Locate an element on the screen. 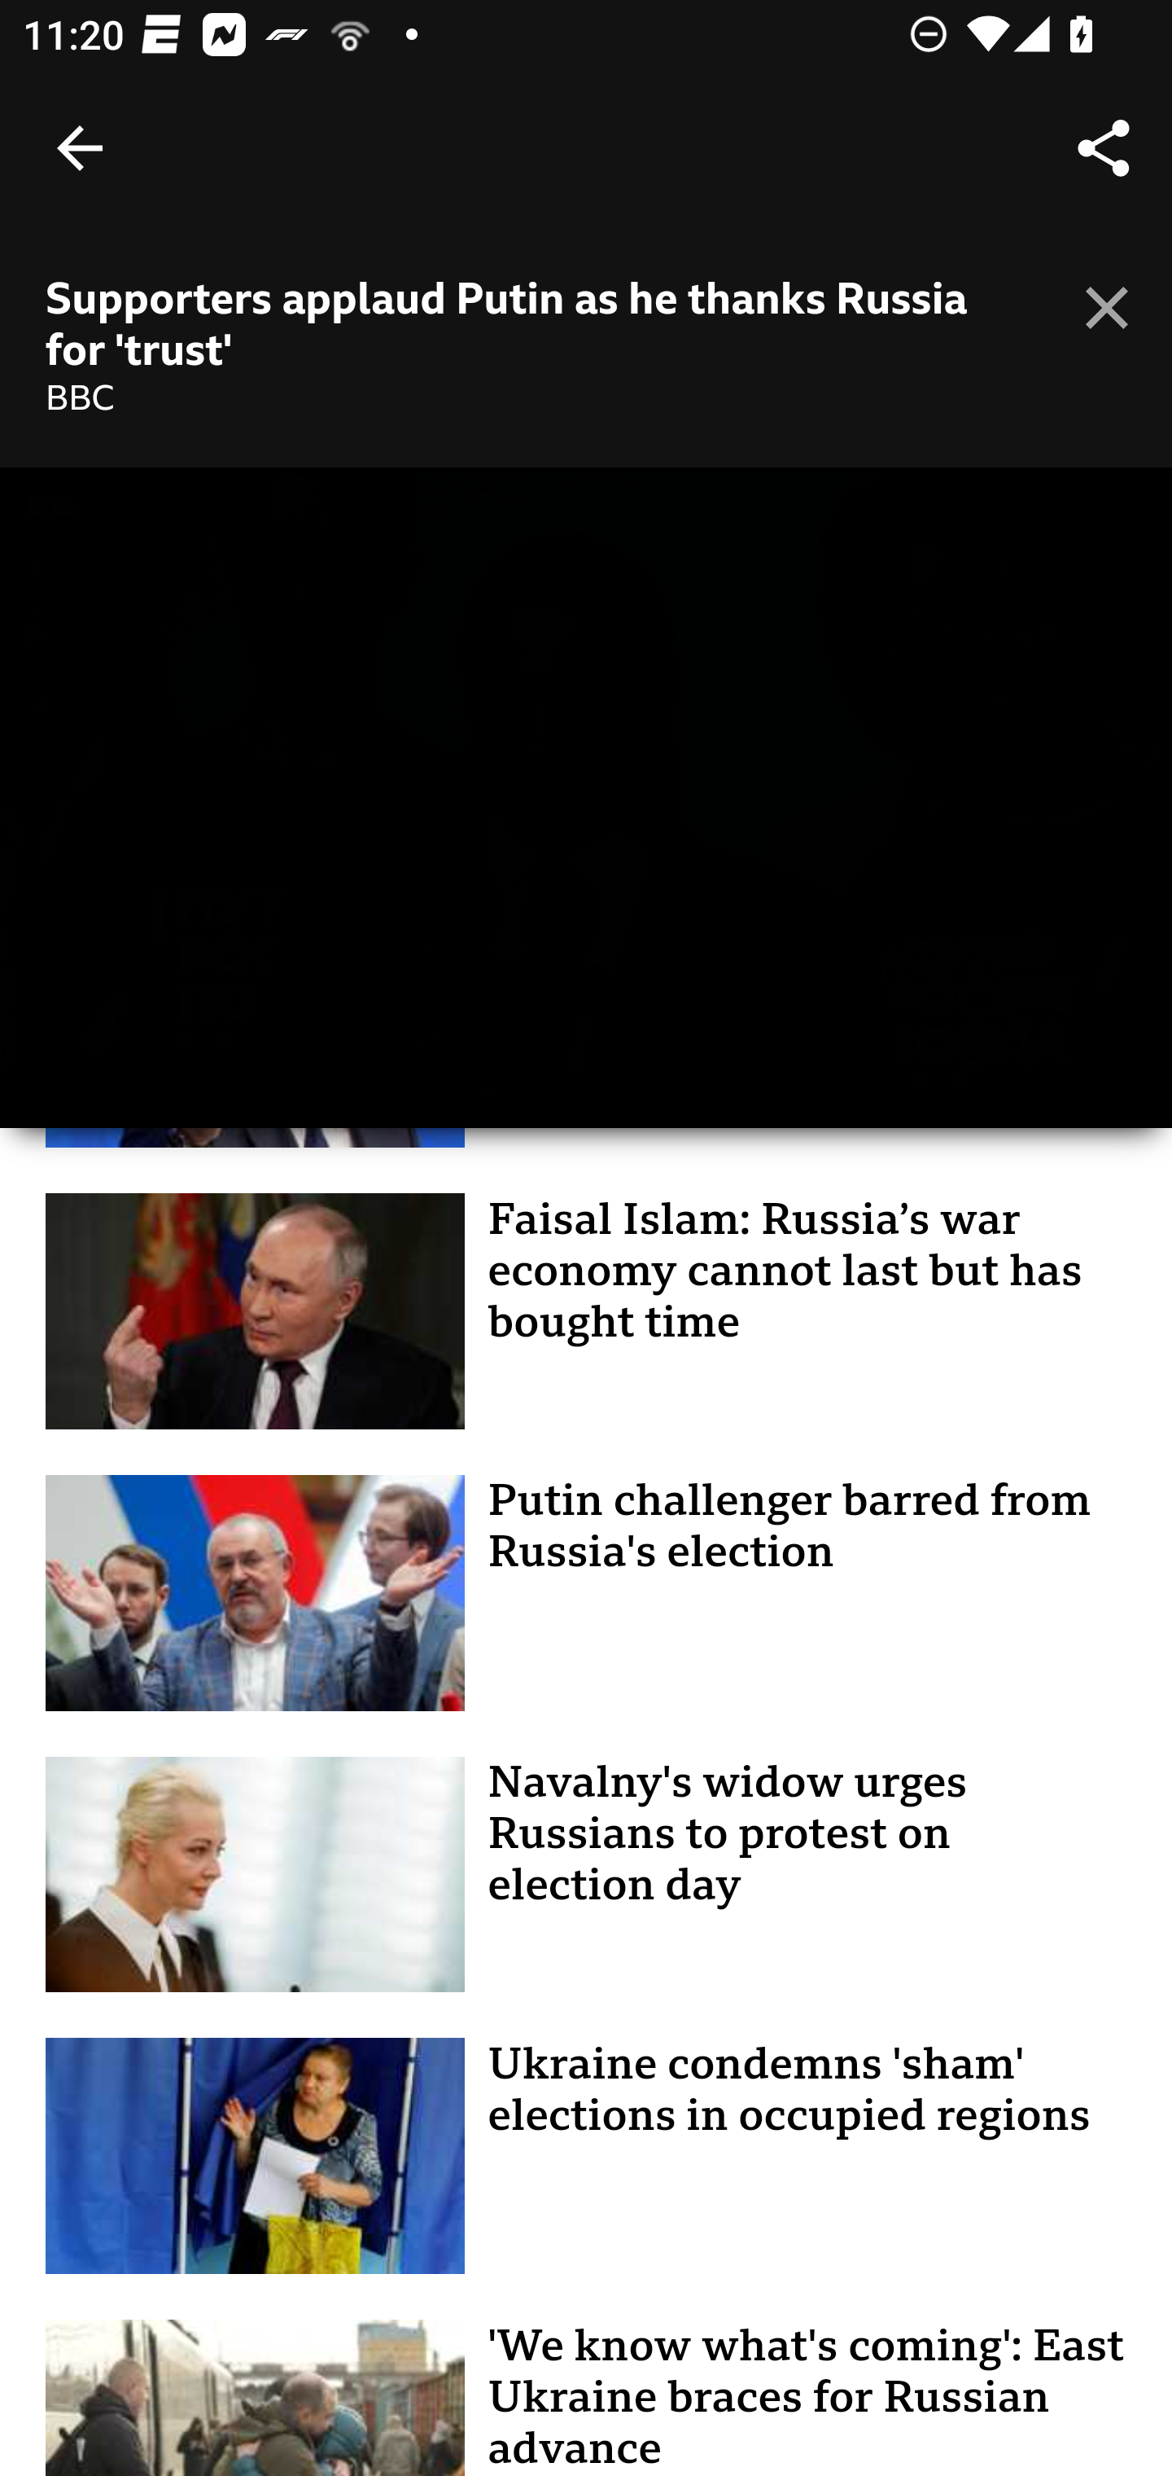 The image size is (1172, 2476). Share is located at coordinates (1104, 148).